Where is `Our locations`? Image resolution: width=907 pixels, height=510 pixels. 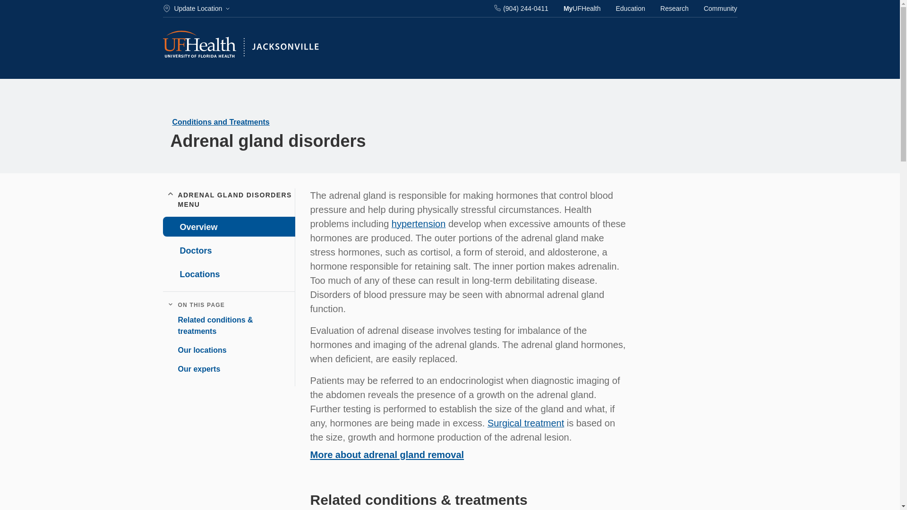 Our locations is located at coordinates (198, 350).